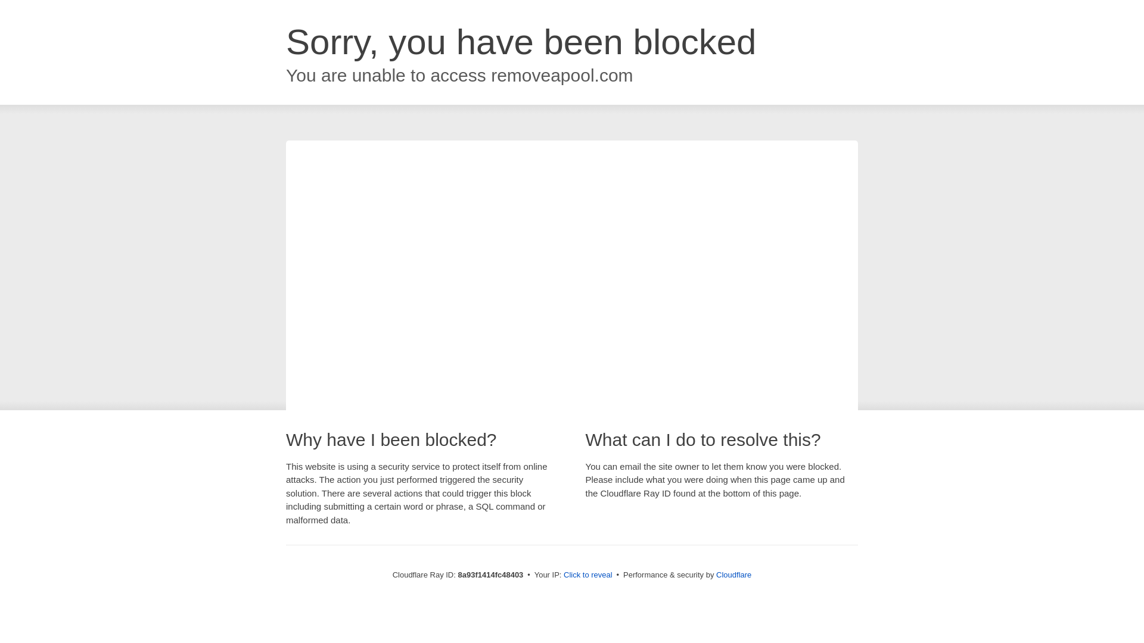  I want to click on Click to reveal, so click(587, 575).